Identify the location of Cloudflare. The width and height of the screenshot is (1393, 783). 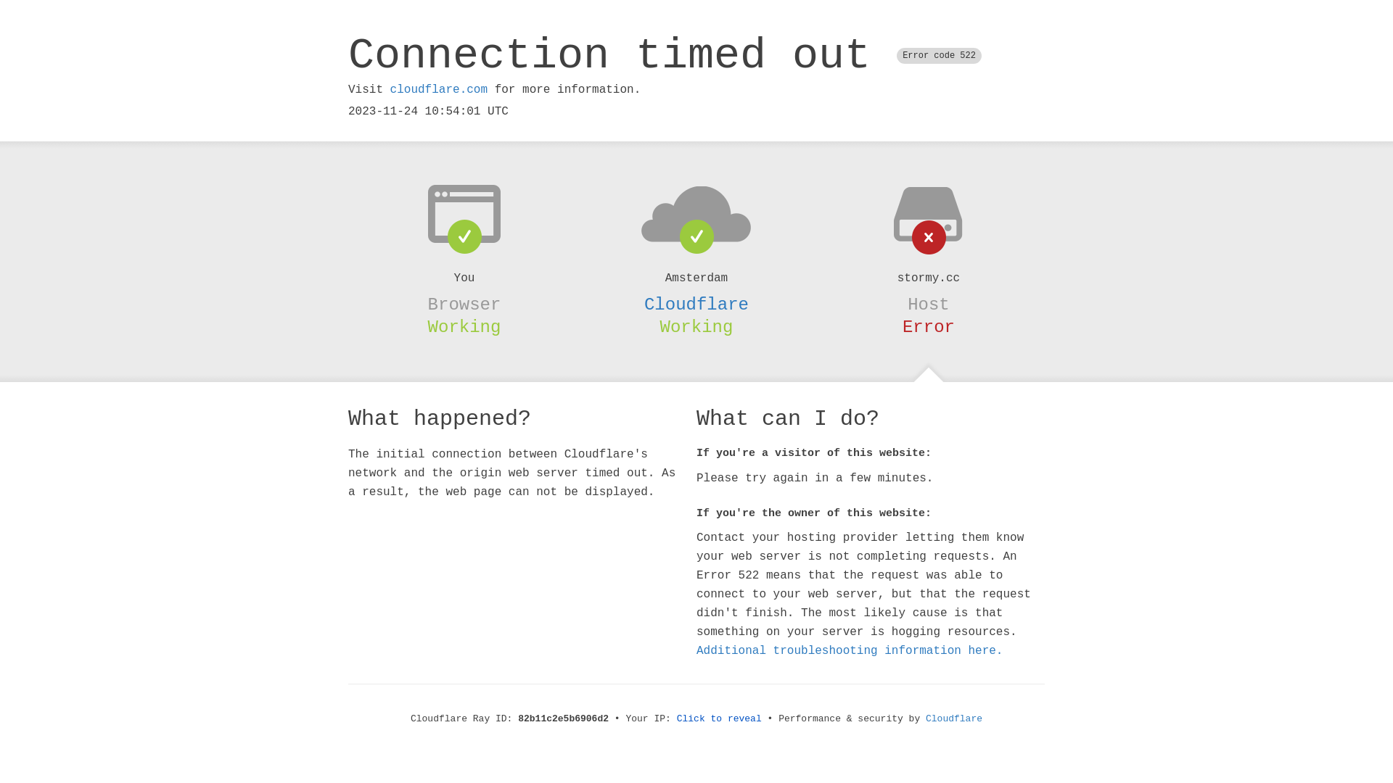
(954, 719).